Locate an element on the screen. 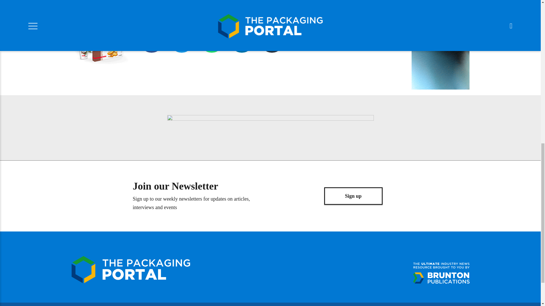  Share on Twitter is located at coordinates (181, 41).